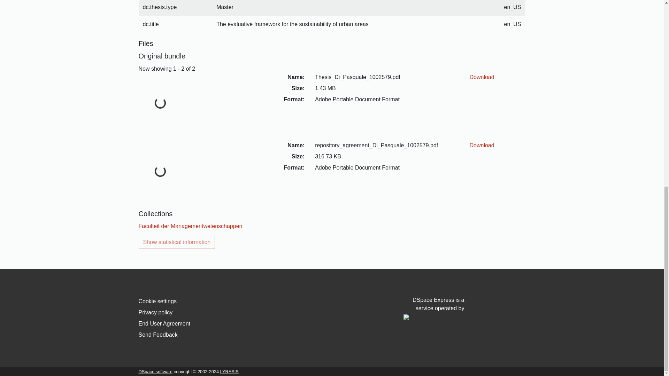 This screenshot has width=669, height=376. I want to click on End User Agreement, so click(164, 324).